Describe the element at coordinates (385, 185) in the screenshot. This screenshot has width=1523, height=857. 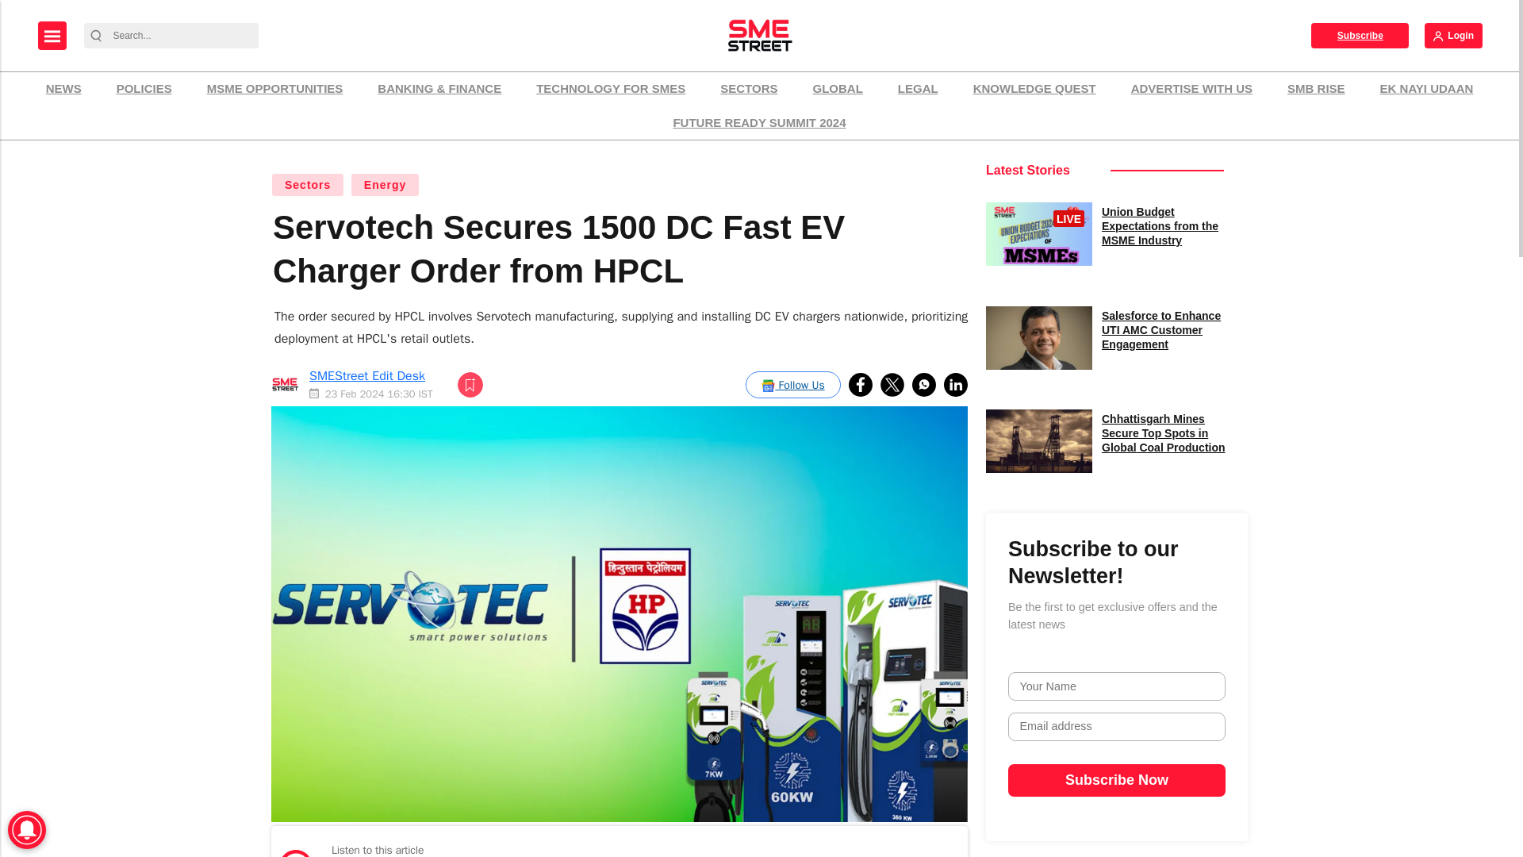
I see `Energy` at that location.